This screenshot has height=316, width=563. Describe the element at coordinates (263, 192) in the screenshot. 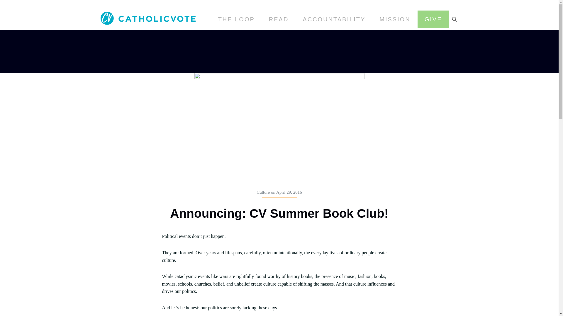

I see `Culture` at that location.